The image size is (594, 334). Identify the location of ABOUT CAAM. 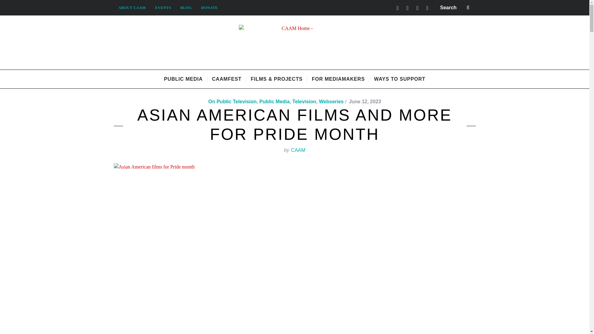
(132, 7).